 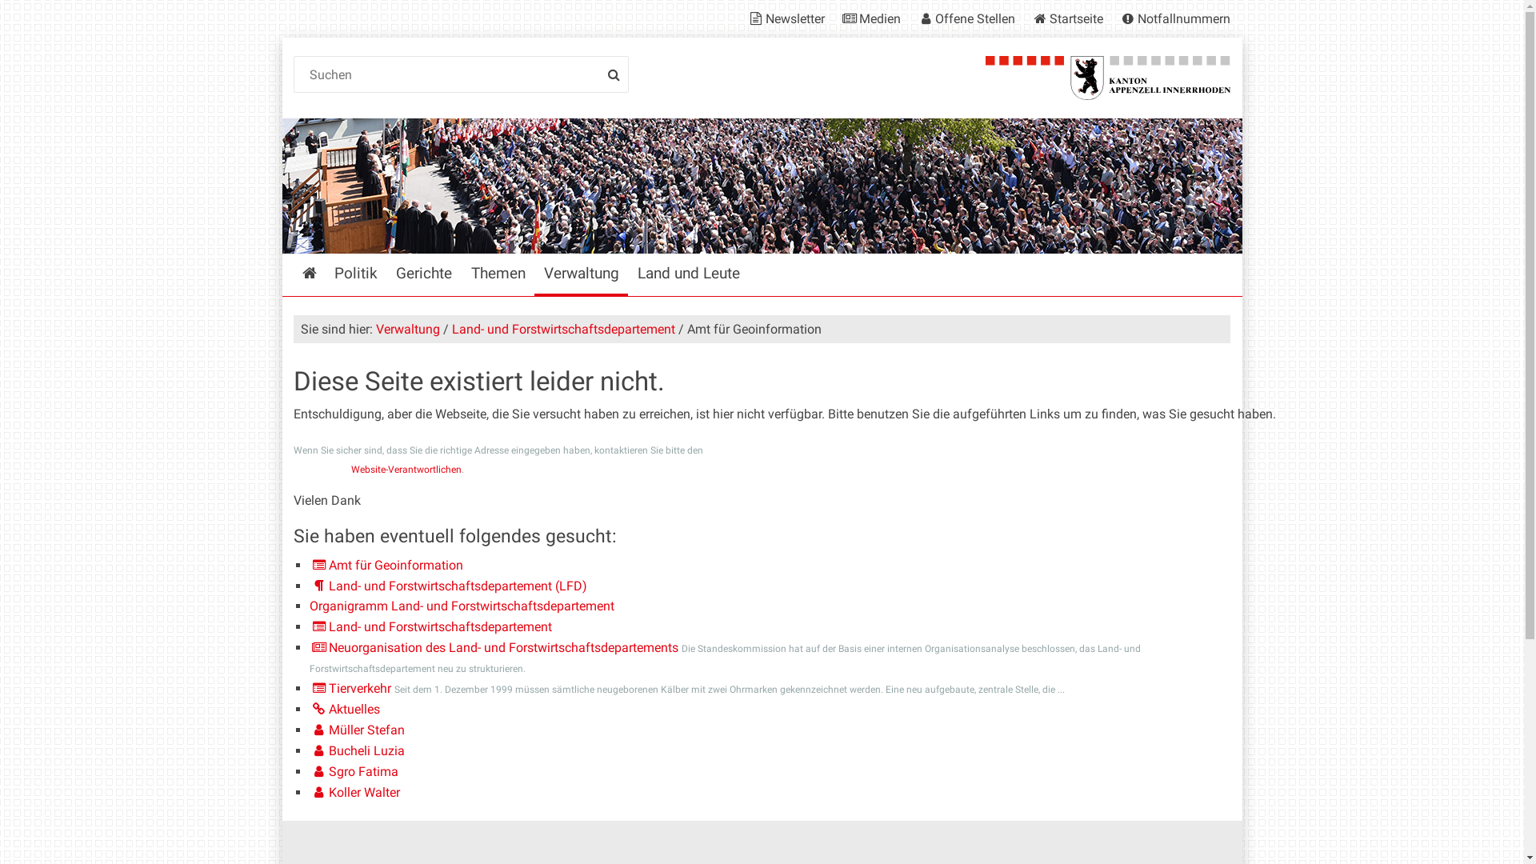 What do you see at coordinates (406, 470) in the screenshot?
I see `Website-Verantwortlichen` at bounding box center [406, 470].